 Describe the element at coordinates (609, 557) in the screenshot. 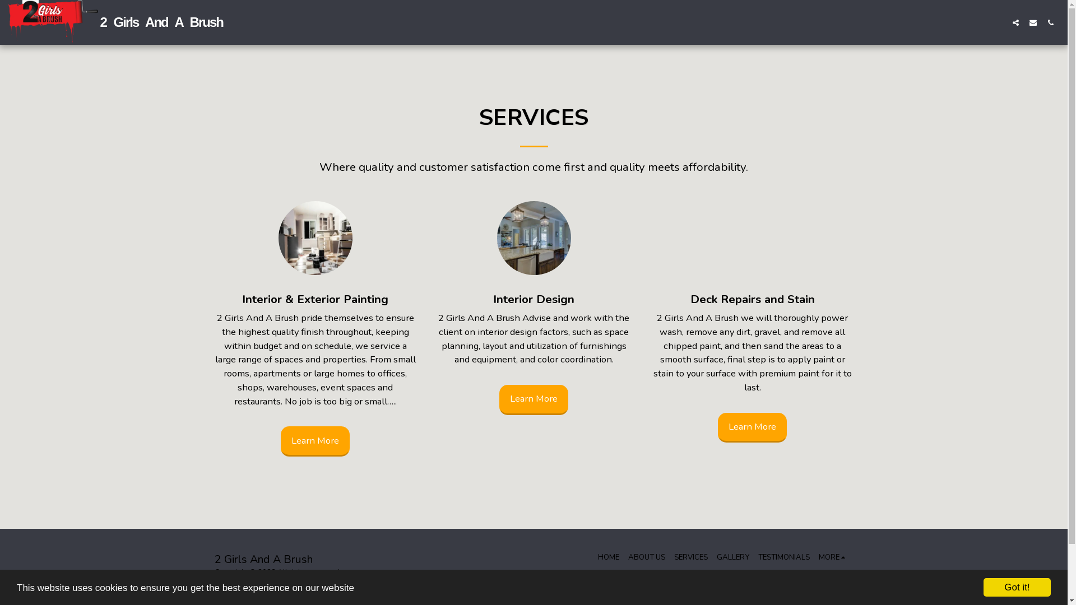

I see `HOME` at that location.